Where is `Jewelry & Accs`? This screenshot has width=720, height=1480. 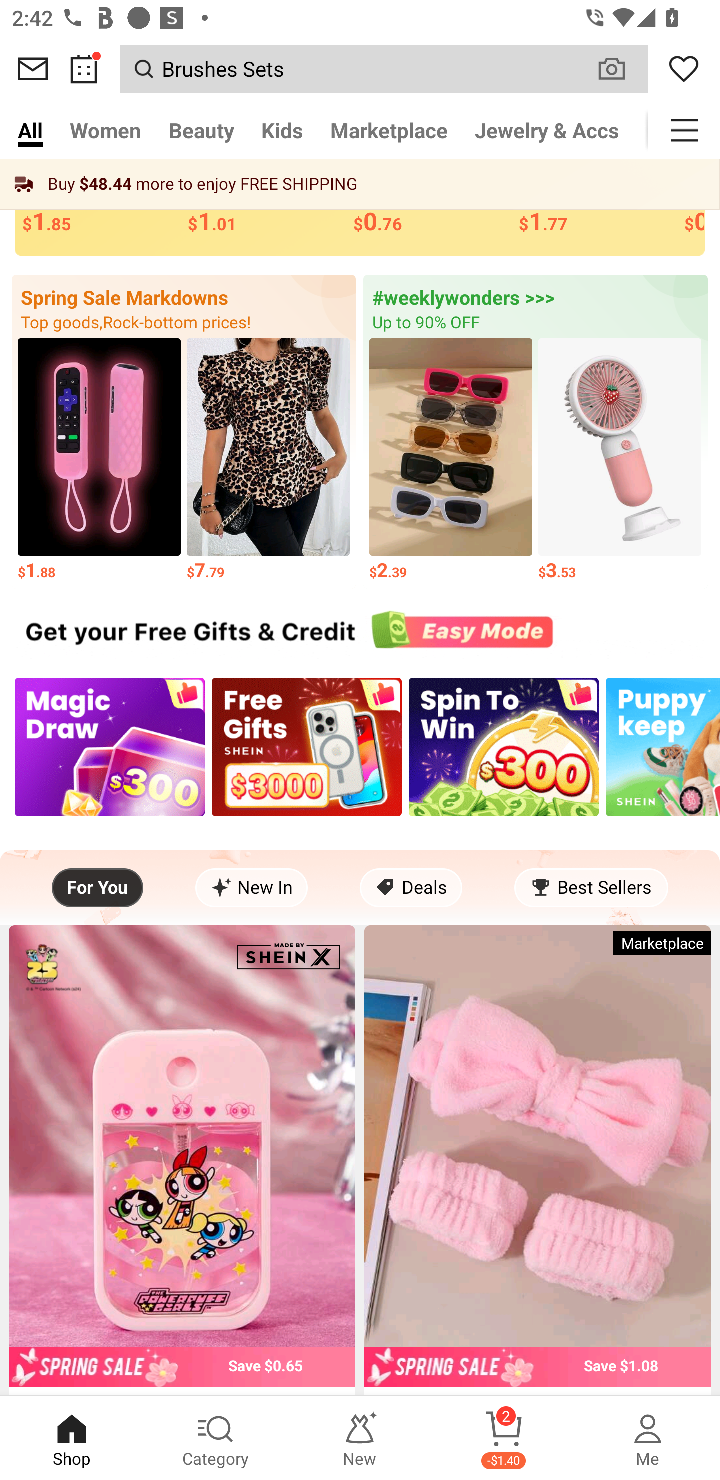
Jewelry & Accs is located at coordinates (547, 130).